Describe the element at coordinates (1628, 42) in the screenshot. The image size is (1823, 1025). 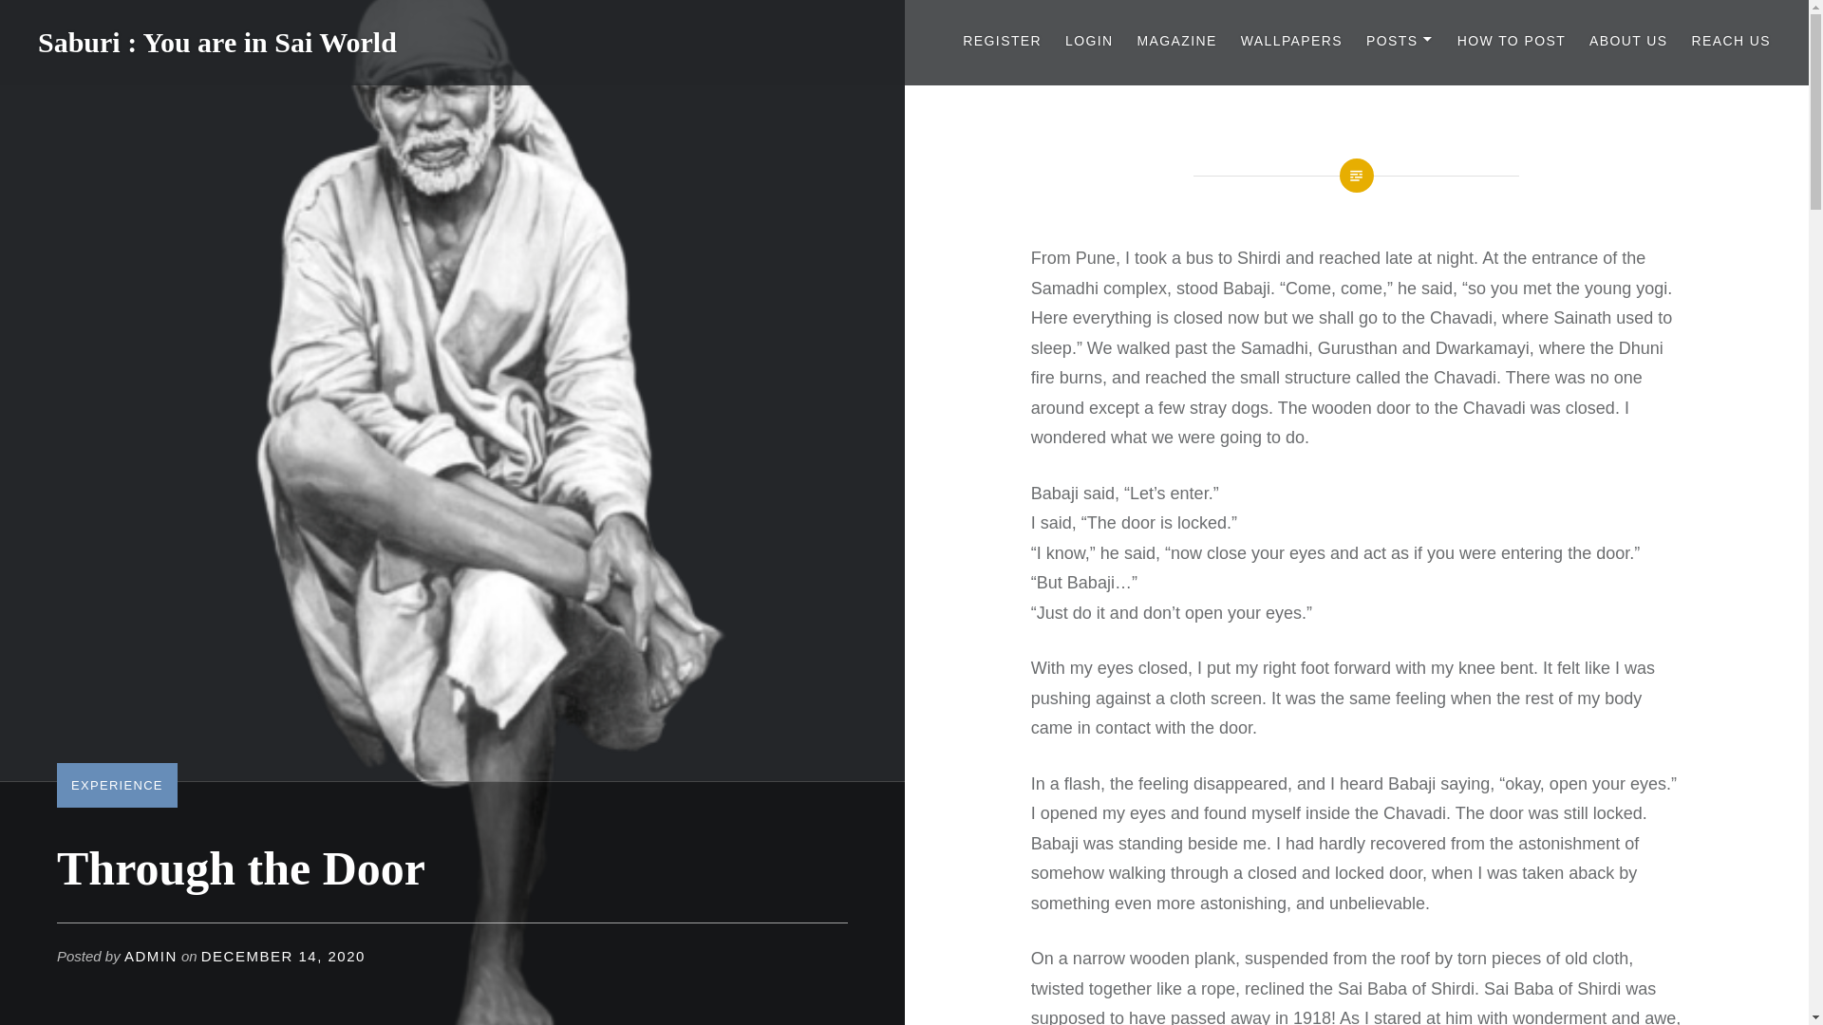
I see `ABOUT US` at that location.